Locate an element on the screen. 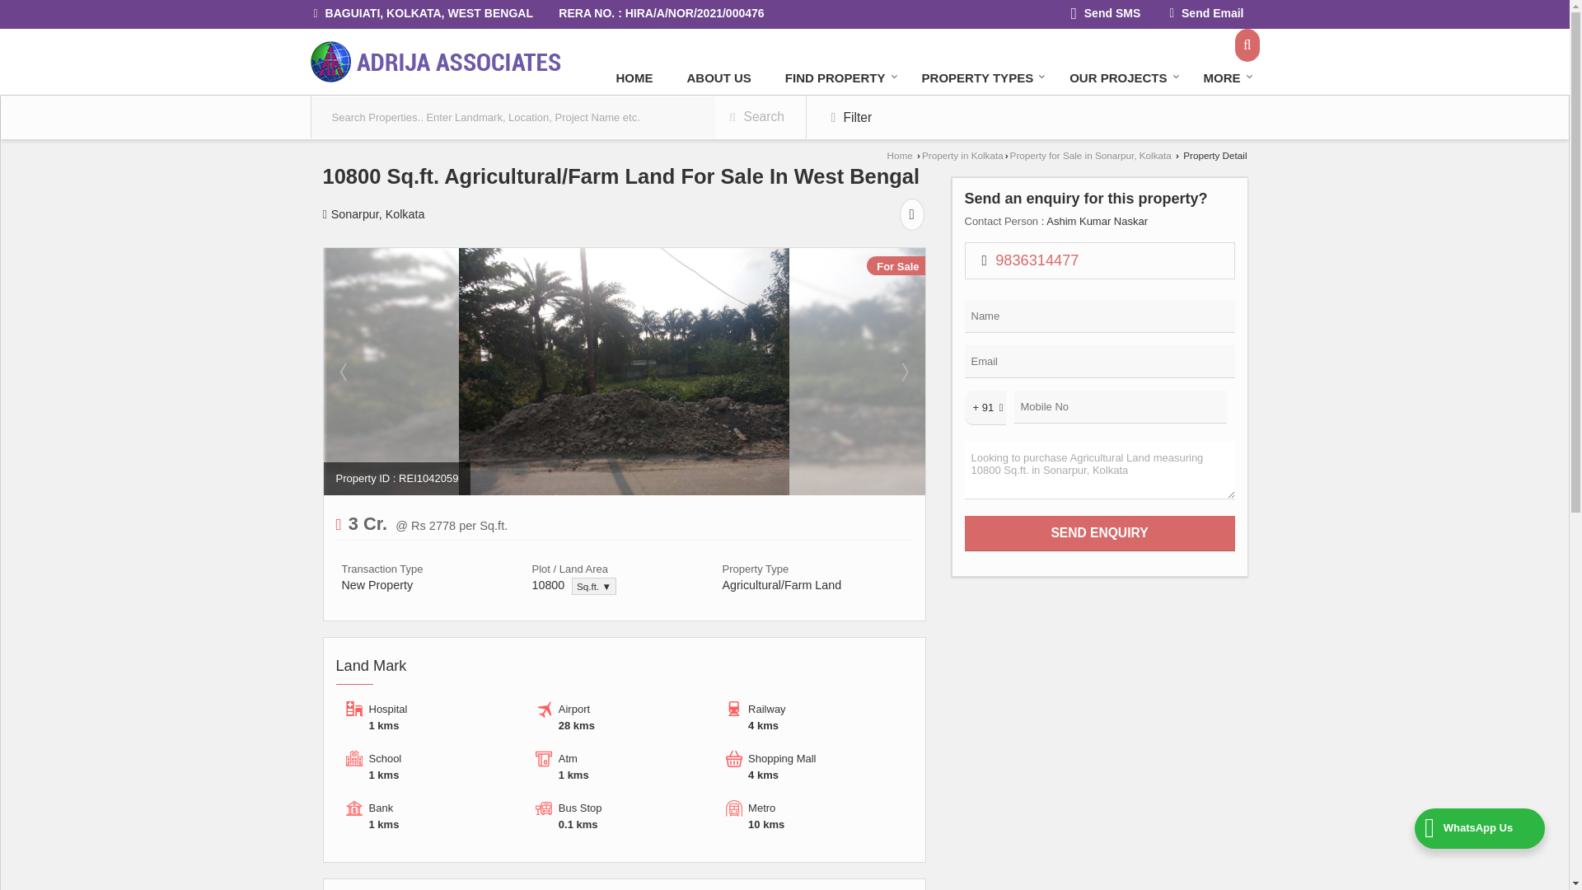 The height and width of the screenshot is (890, 1582). Send Email is located at coordinates (1206, 15).